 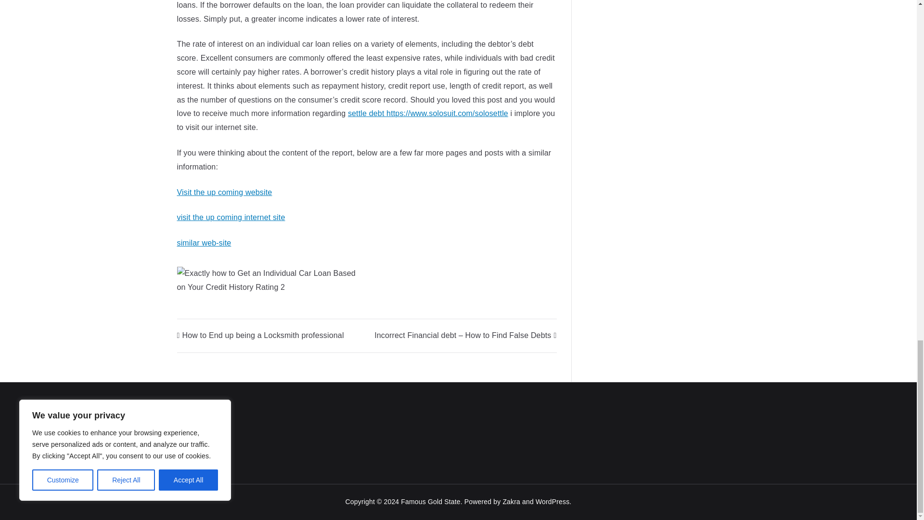 What do you see at coordinates (552, 501) in the screenshot?
I see `WordPress` at bounding box center [552, 501].